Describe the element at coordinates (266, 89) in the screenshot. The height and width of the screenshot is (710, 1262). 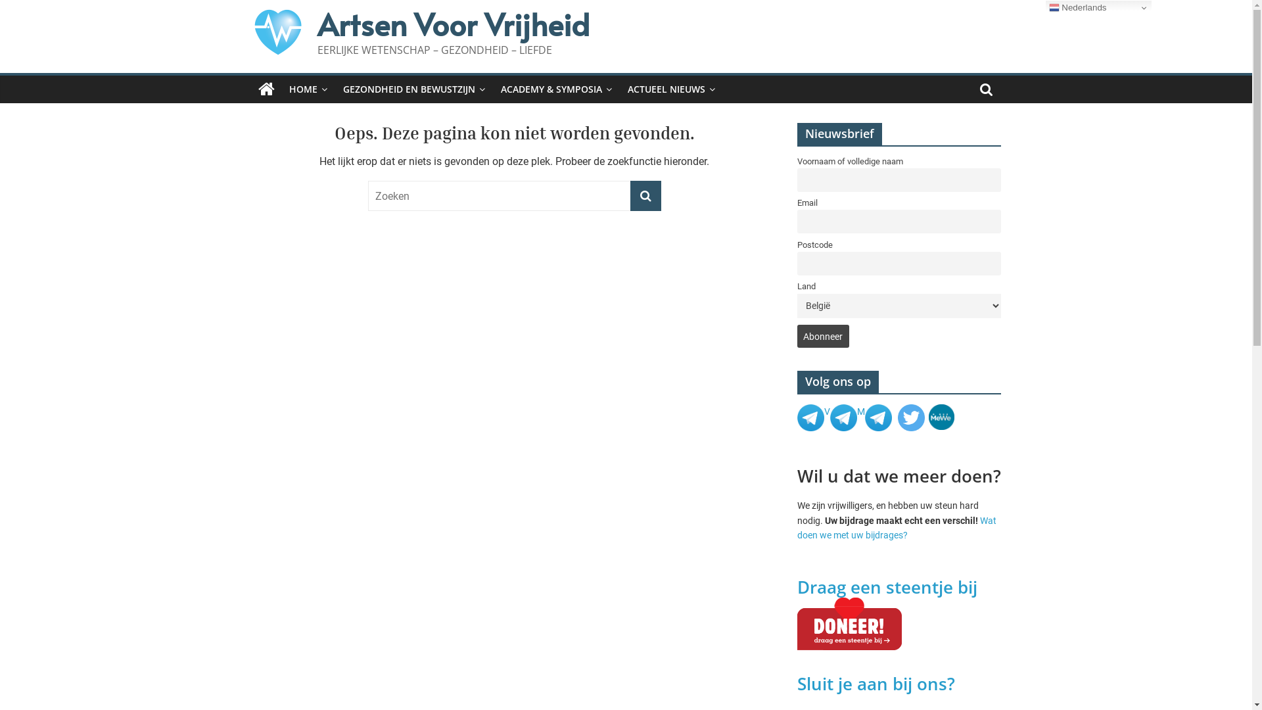
I see `Artsen Voor Vrijheid` at that location.